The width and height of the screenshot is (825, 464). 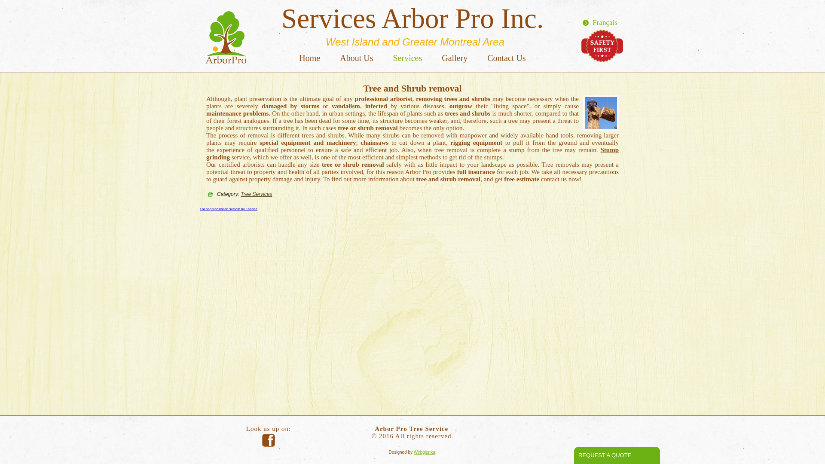 I want to click on contact us, so click(x=554, y=179).